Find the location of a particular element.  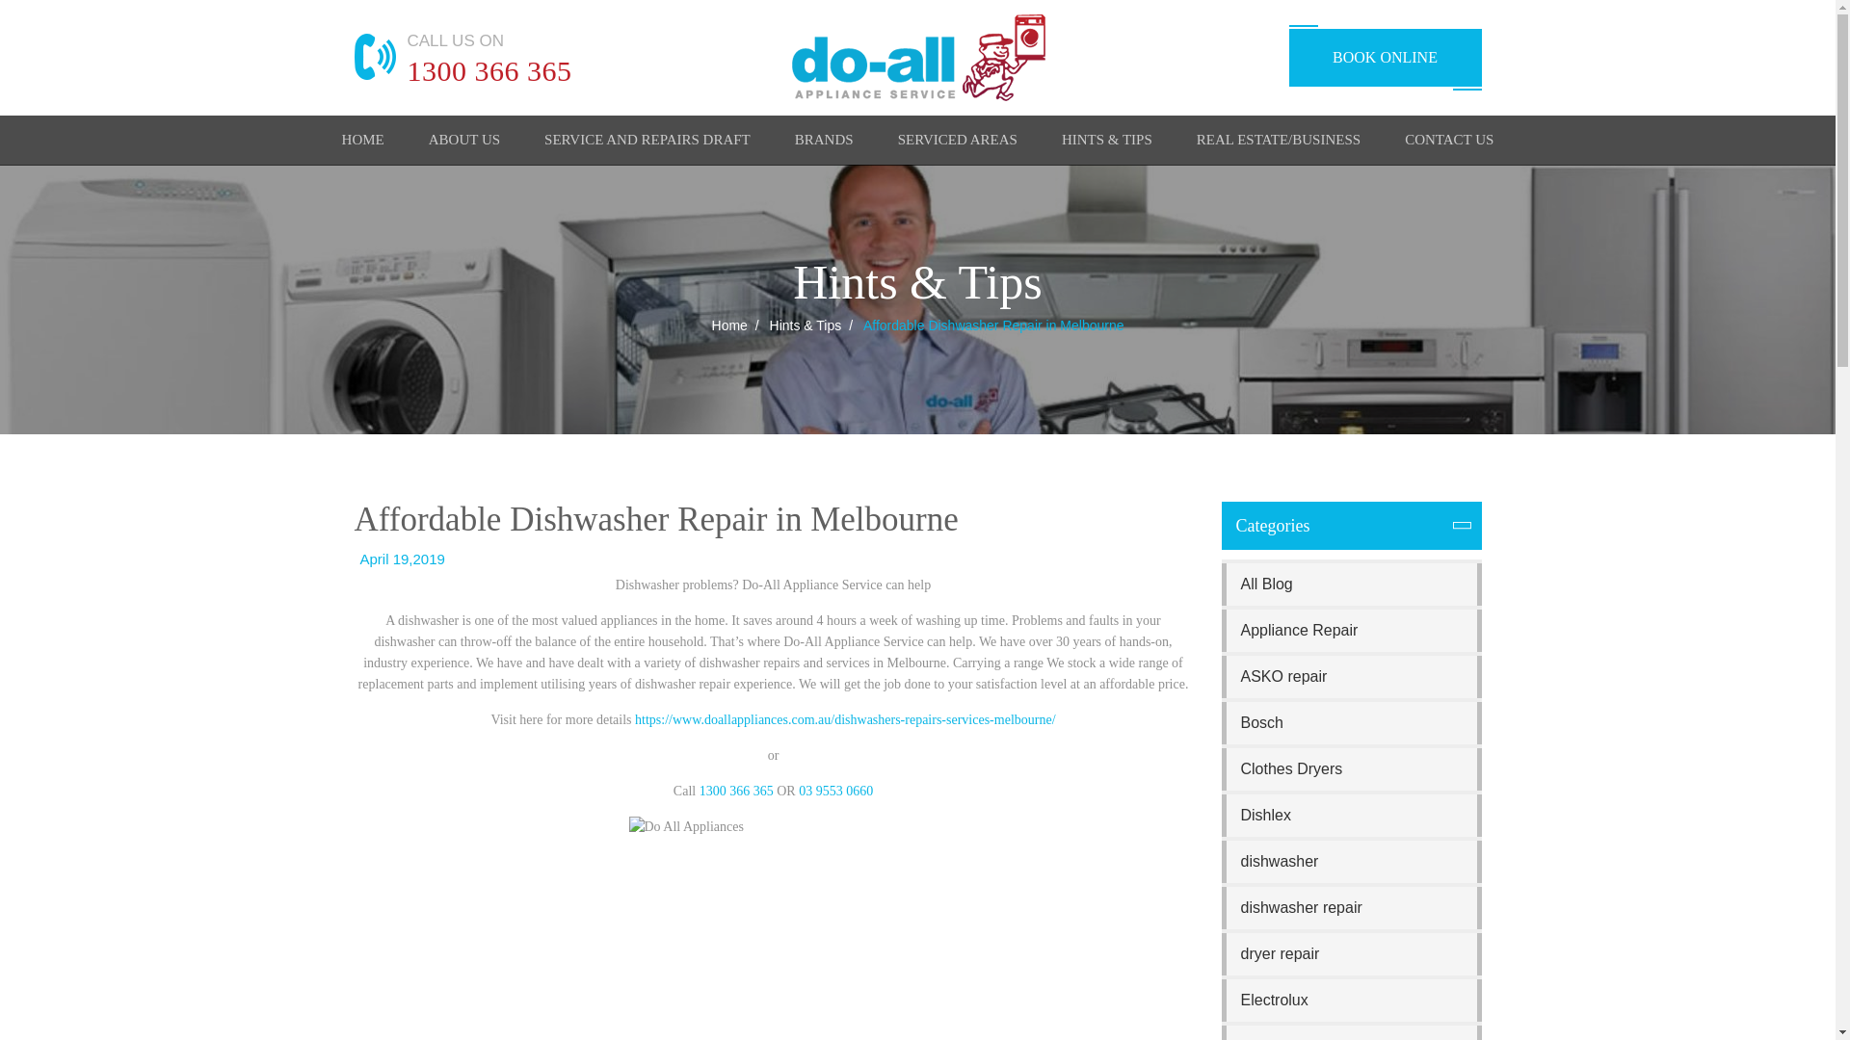

Categories is located at coordinates (1351, 526).